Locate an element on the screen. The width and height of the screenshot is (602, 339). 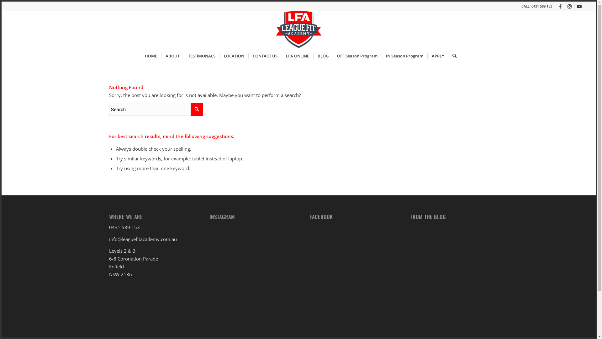
Instagram is located at coordinates (569, 6).